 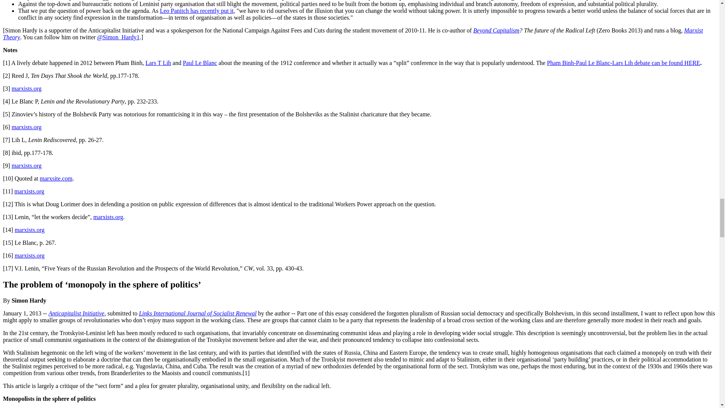 I want to click on marxists.org, so click(x=26, y=88).